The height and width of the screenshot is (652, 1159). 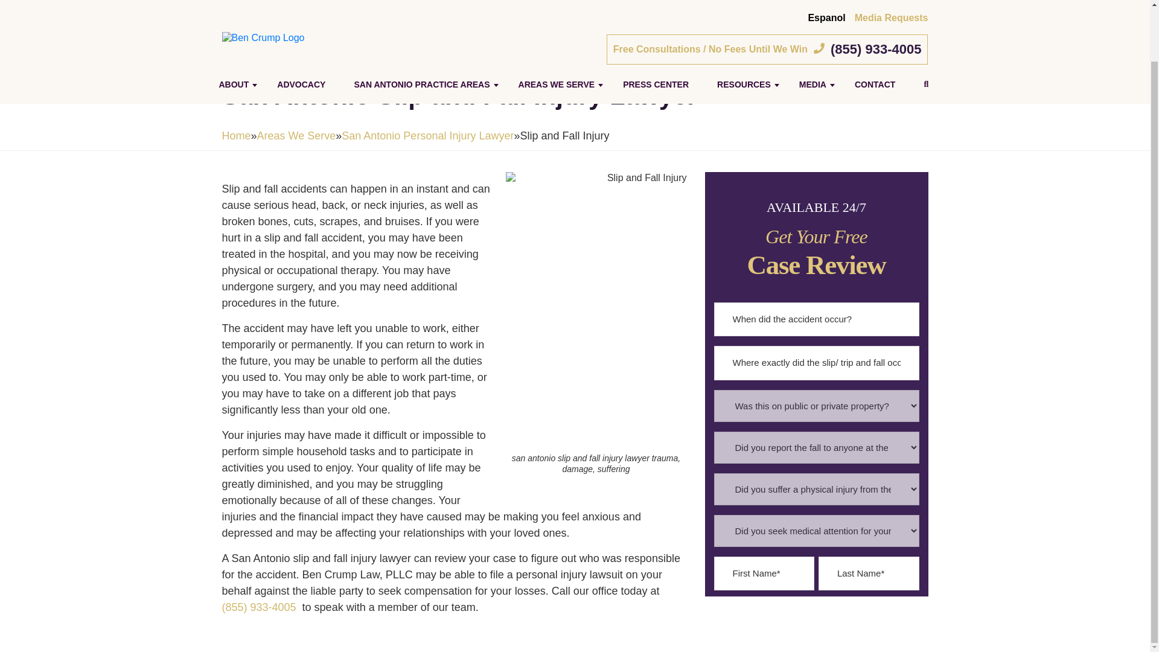 What do you see at coordinates (557, 25) in the screenshot?
I see `AREAS WE SERVE` at bounding box center [557, 25].